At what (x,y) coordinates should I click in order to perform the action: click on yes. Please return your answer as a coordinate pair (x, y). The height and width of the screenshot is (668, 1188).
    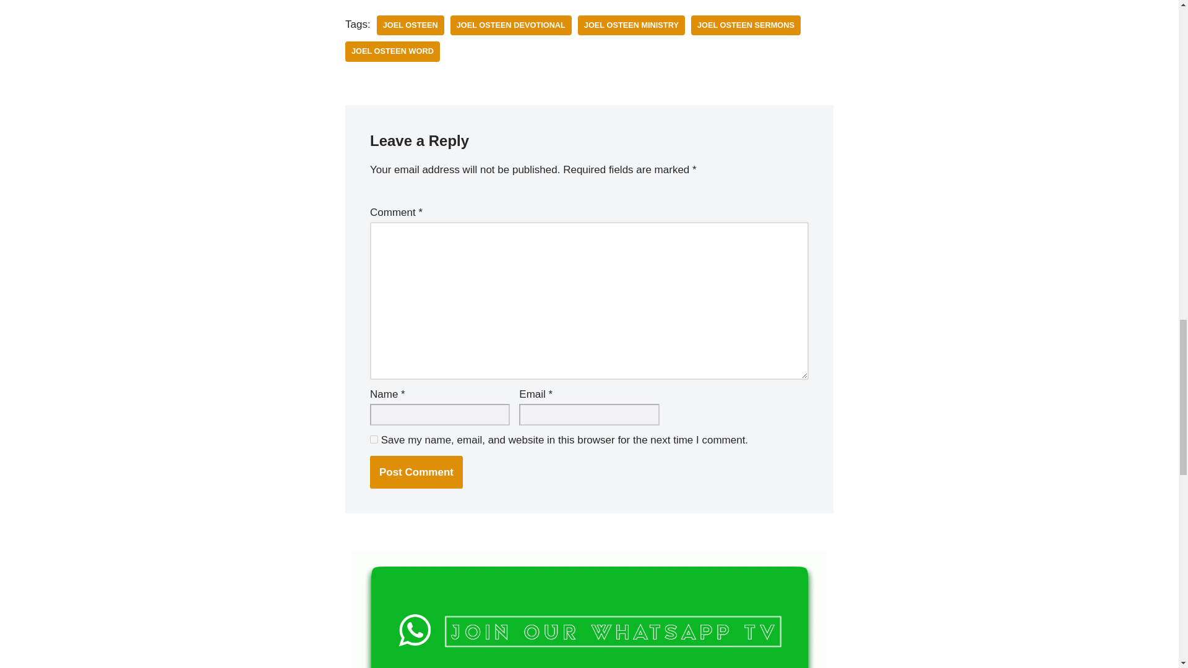
    Looking at the image, I should click on (374, 439).